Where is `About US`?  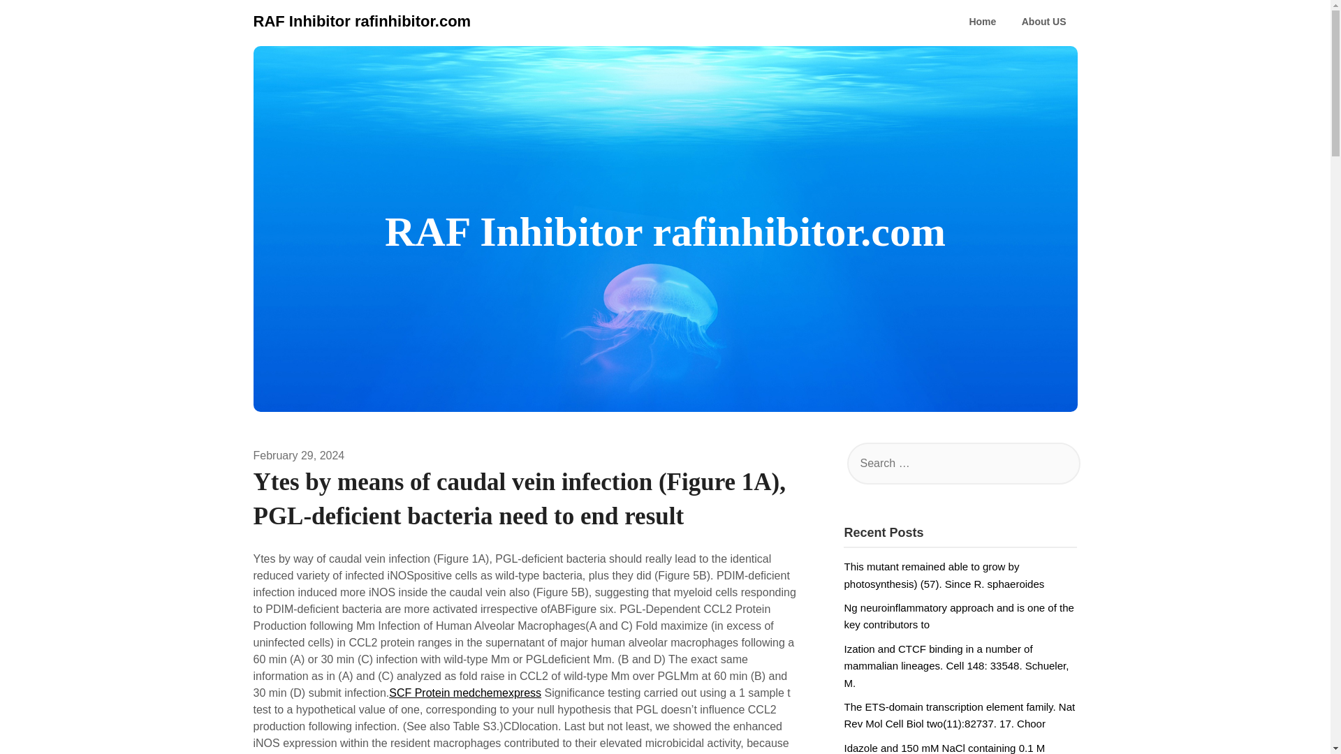 About US is located at coordinates (1044, 22).